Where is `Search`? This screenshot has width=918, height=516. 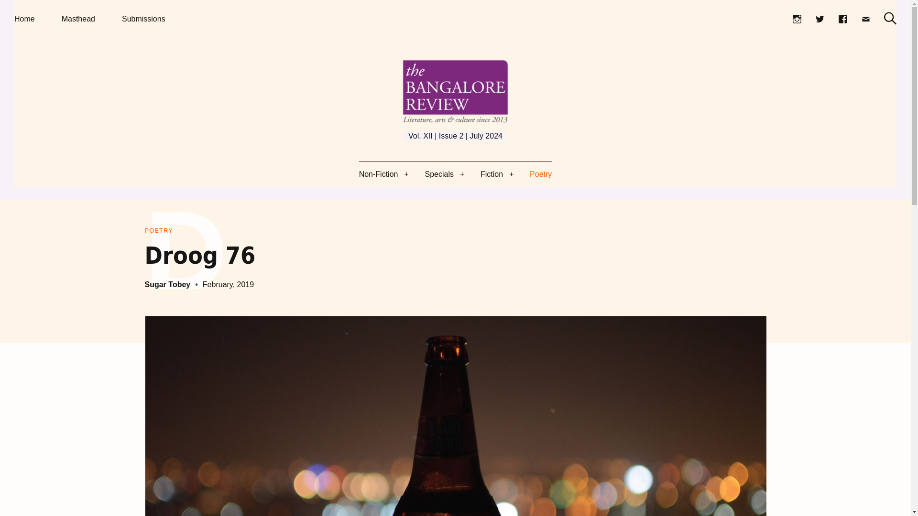 Search is located at coordinates (890, 18).